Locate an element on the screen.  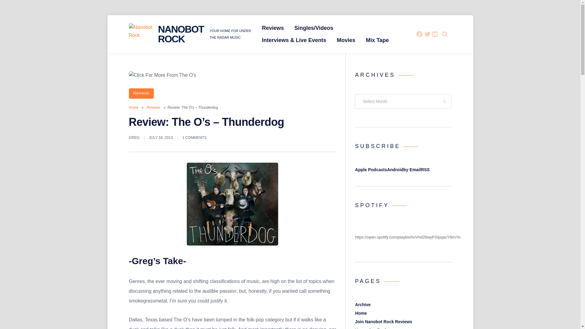
Search is located at coordinates (431, 51).